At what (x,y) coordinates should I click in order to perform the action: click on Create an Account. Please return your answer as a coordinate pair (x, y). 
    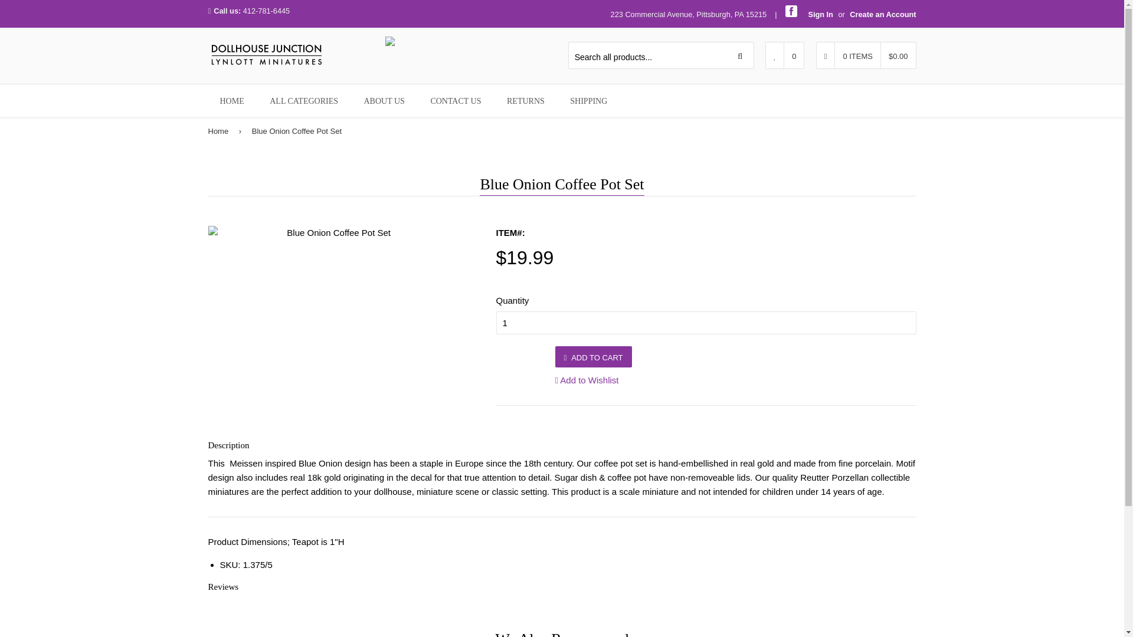
    Looking at the image, I should click on (883, 14).